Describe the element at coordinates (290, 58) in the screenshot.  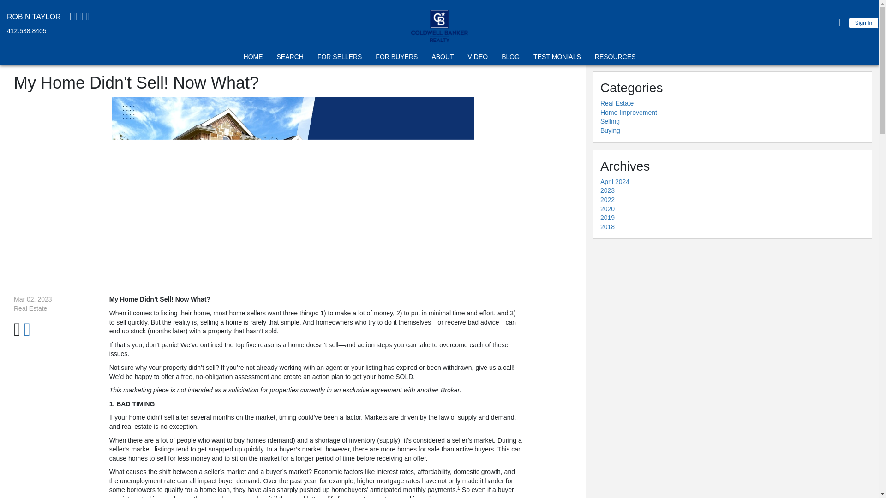
I see `SEARCH` at that location.